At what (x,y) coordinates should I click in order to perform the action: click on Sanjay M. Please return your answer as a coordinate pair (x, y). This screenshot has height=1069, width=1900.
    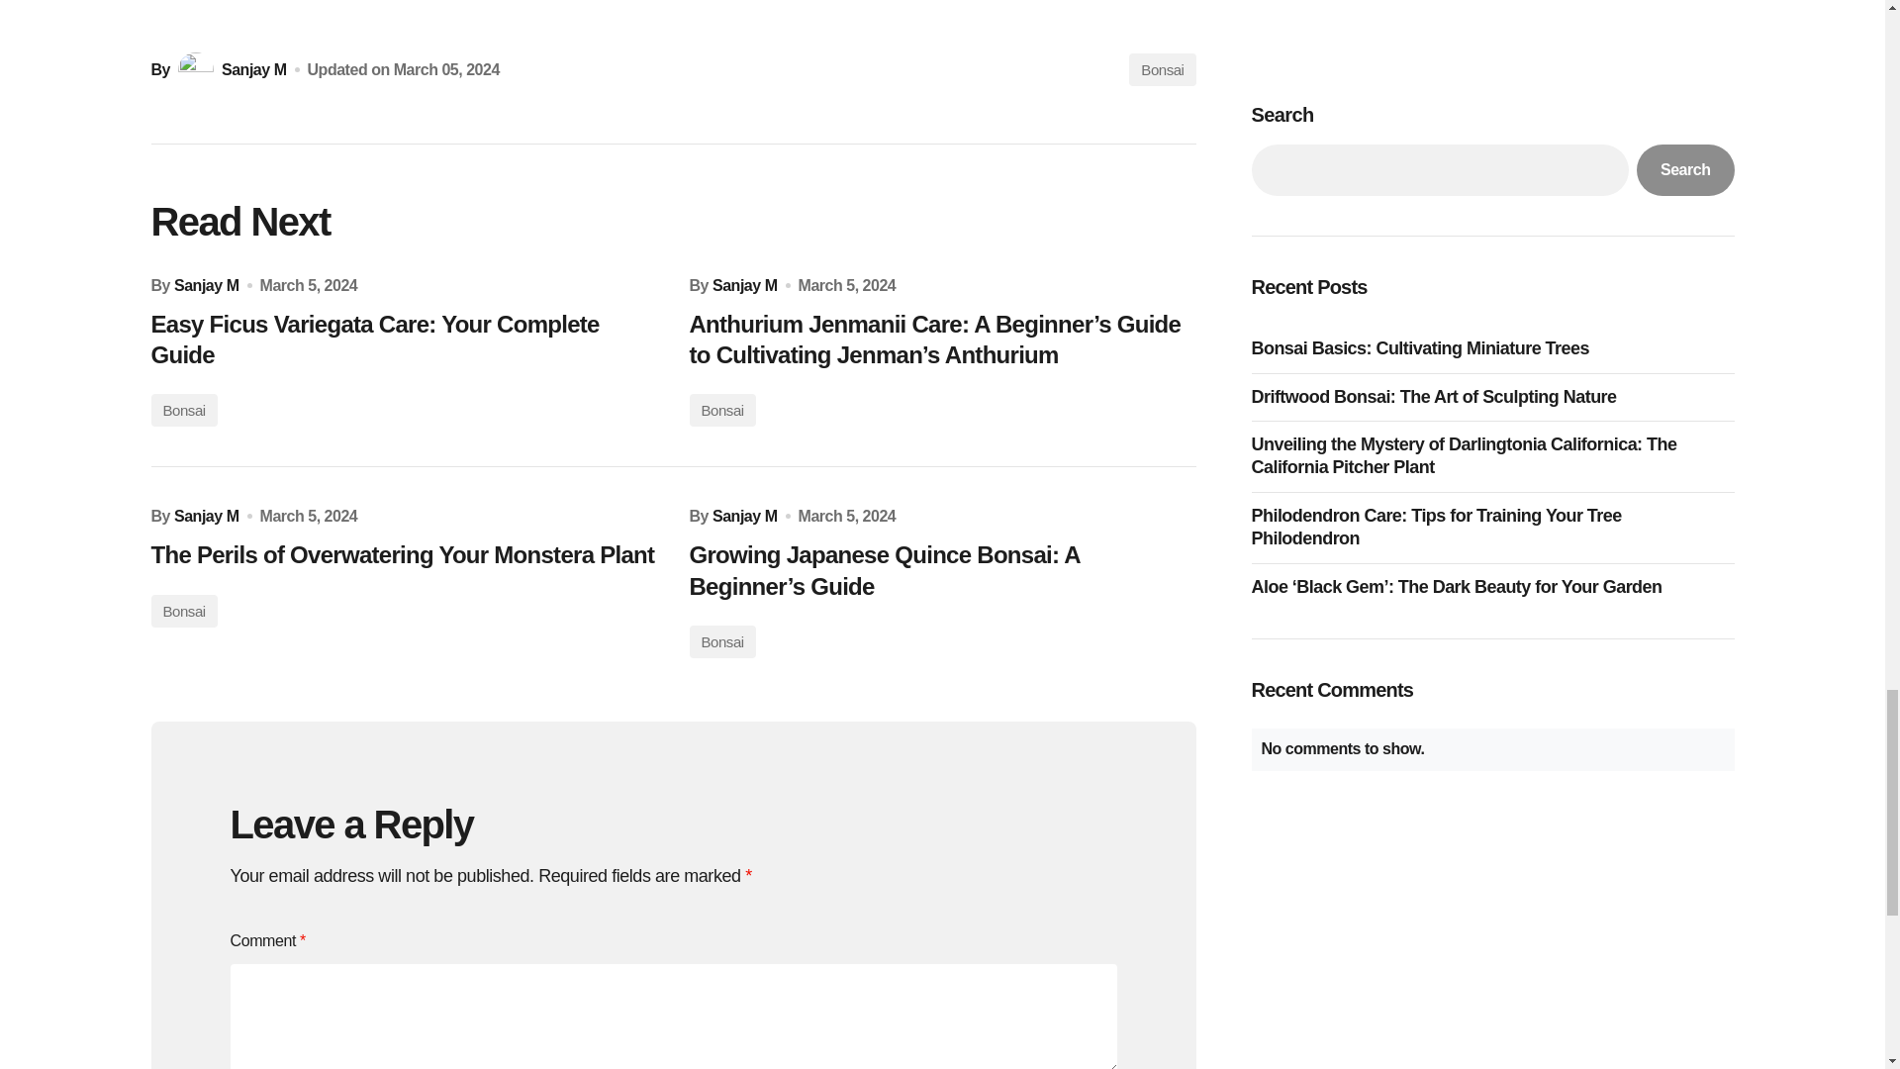
    Looking at the image, I should click on (744, 285).